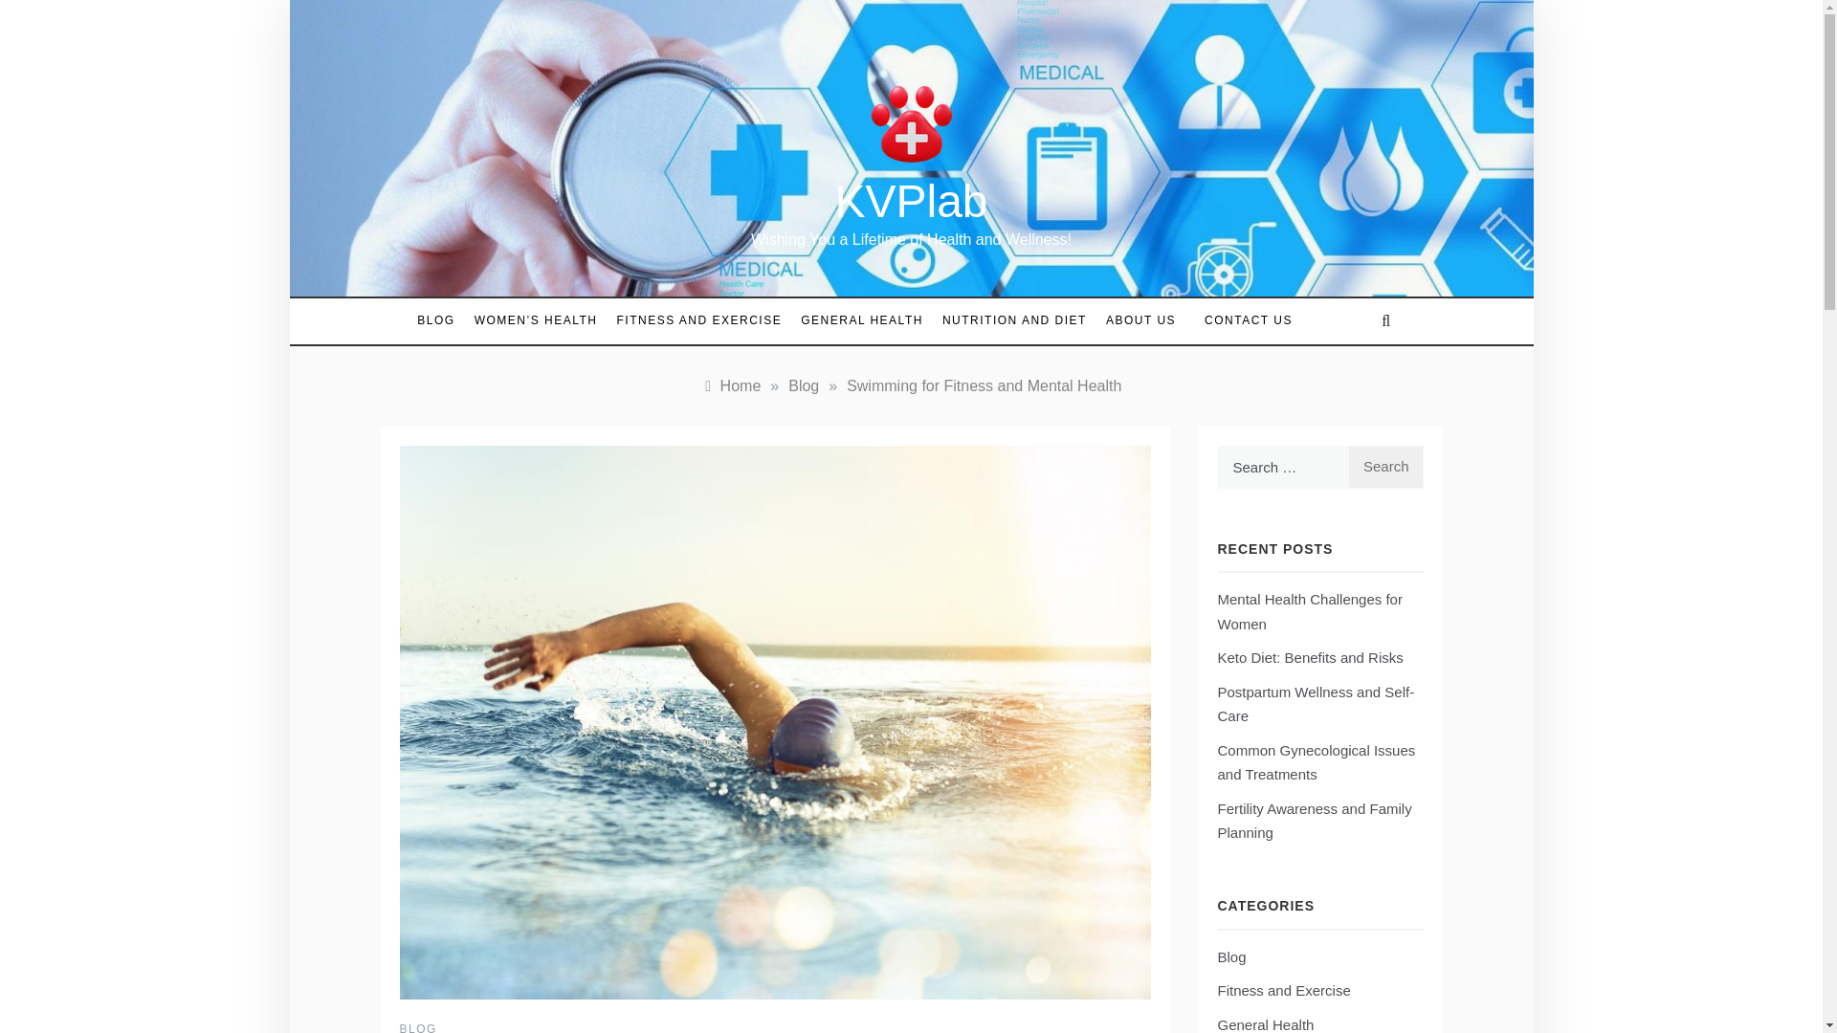 The height and width of the screenshot is (1033, 1837). I want to click on NUTRITION AND DIET, so click(1014, 320).